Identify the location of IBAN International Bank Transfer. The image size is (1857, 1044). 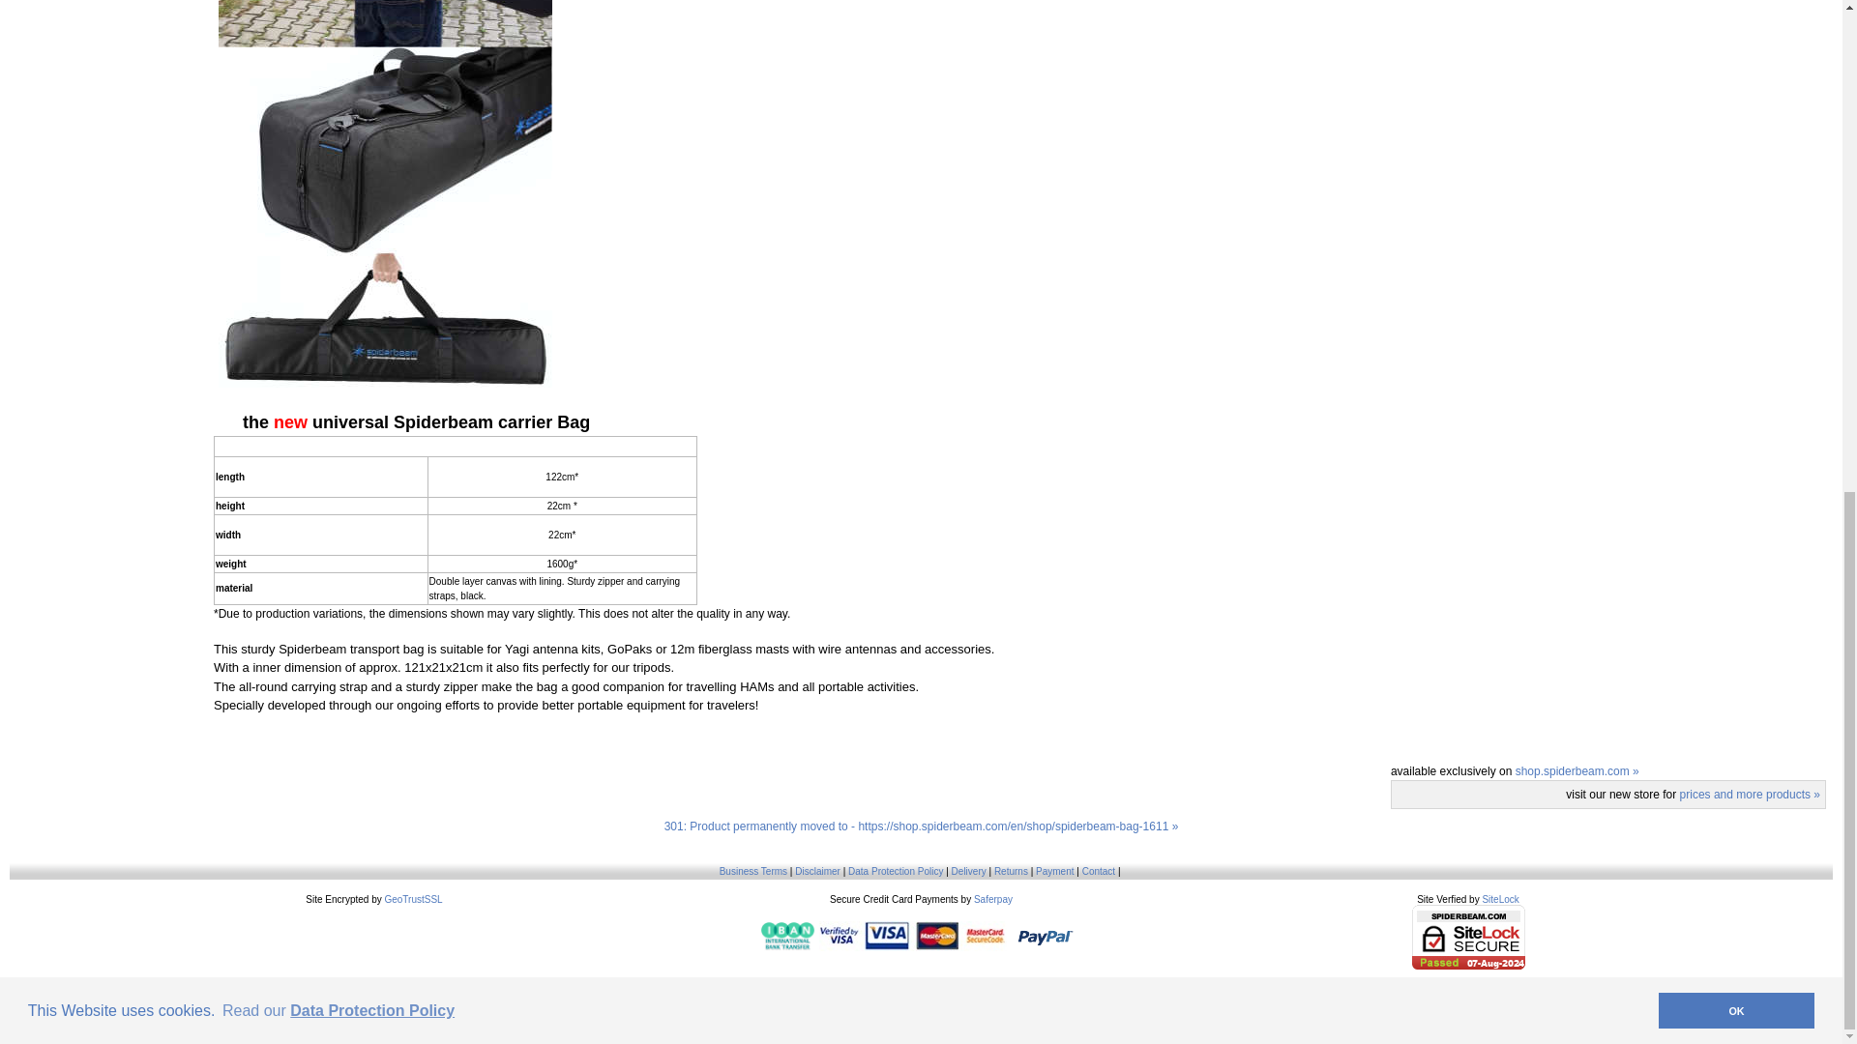
(787, 936).